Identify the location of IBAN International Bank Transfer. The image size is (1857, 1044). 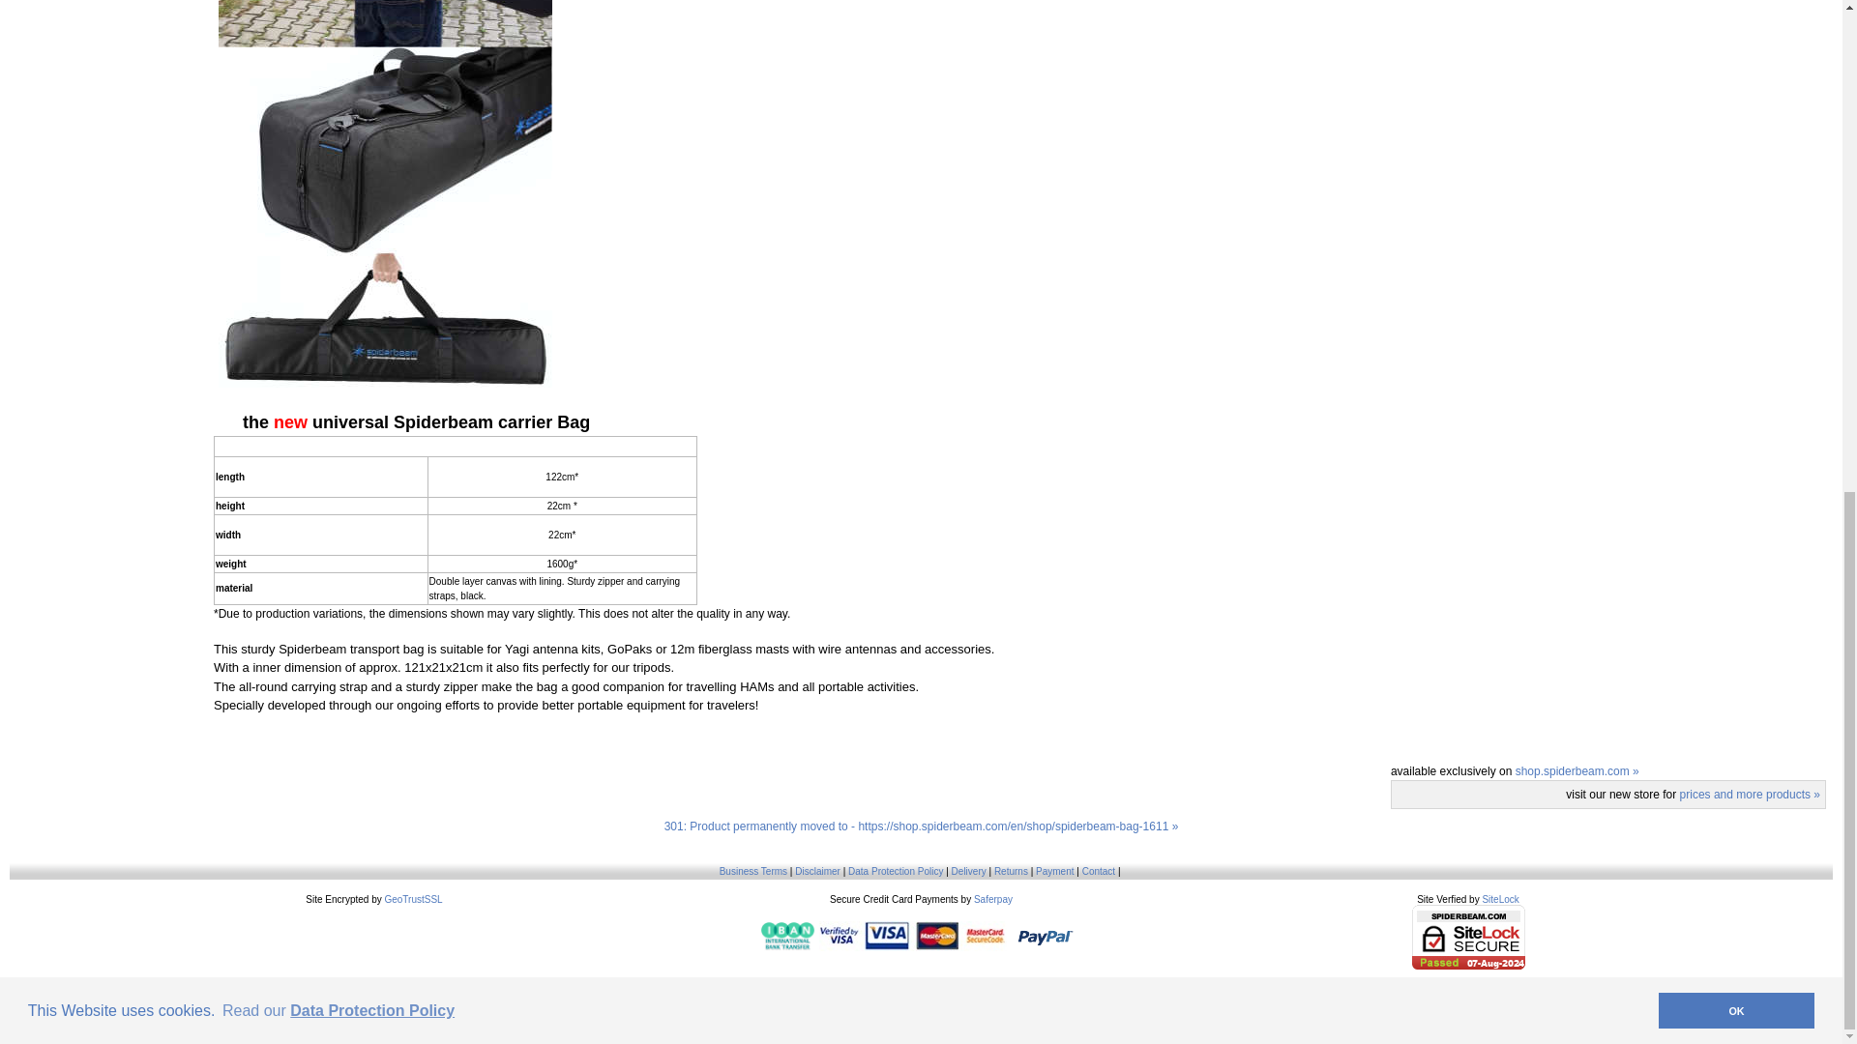
(787, 936).